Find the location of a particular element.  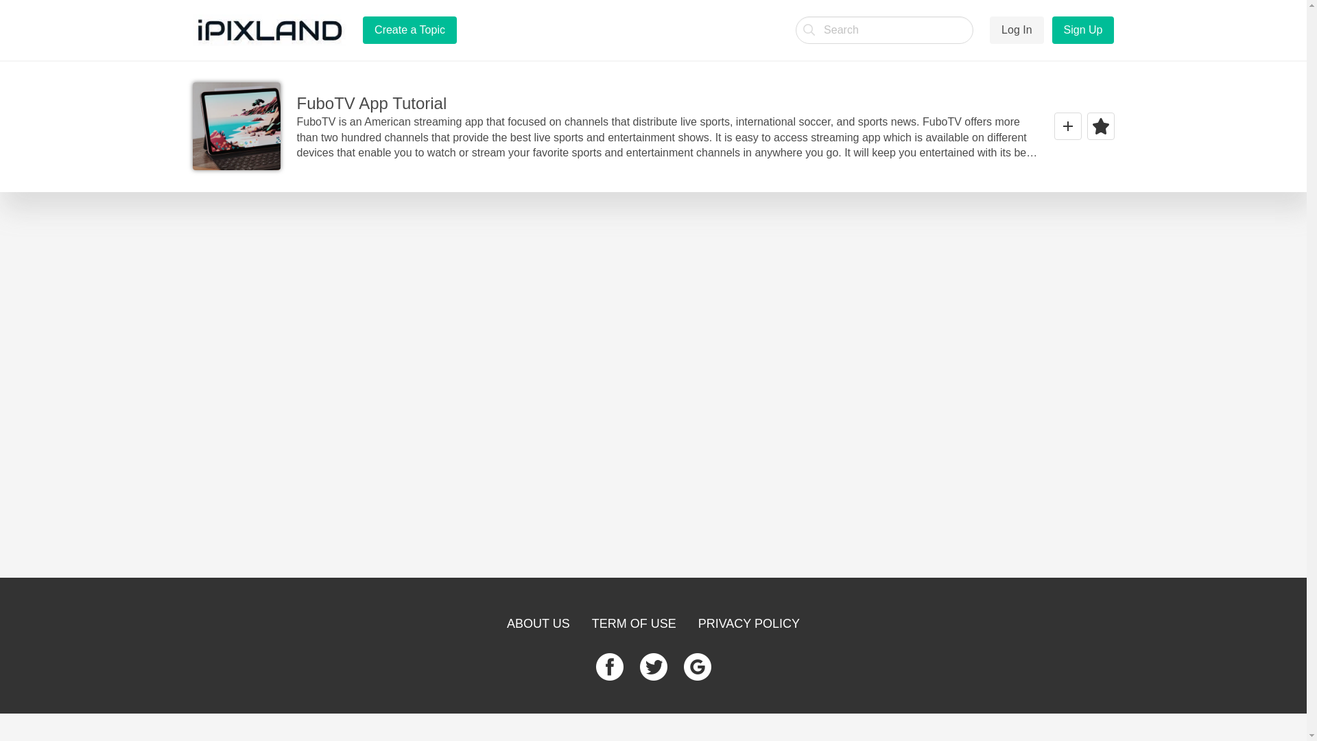

ABOUT US is located at coordinates (538, 623).